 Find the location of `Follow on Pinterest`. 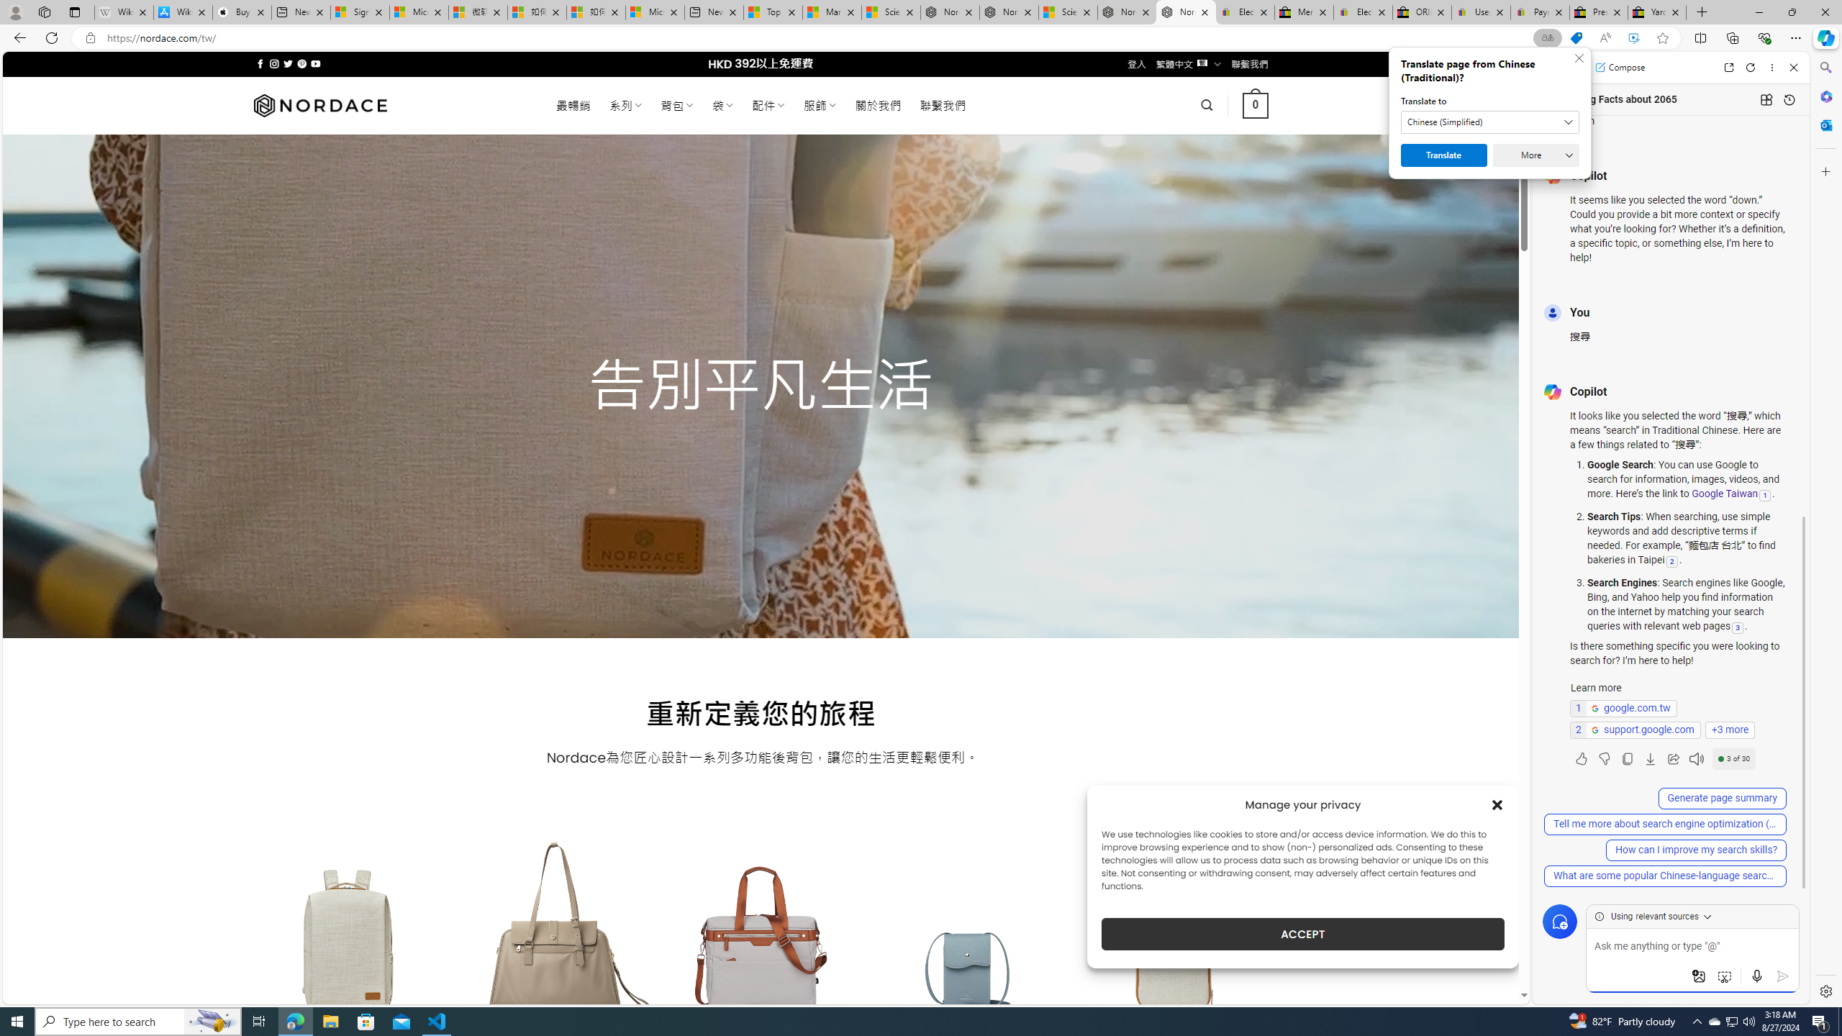

Follow on Pinterest is located at coordinates (301, 63).